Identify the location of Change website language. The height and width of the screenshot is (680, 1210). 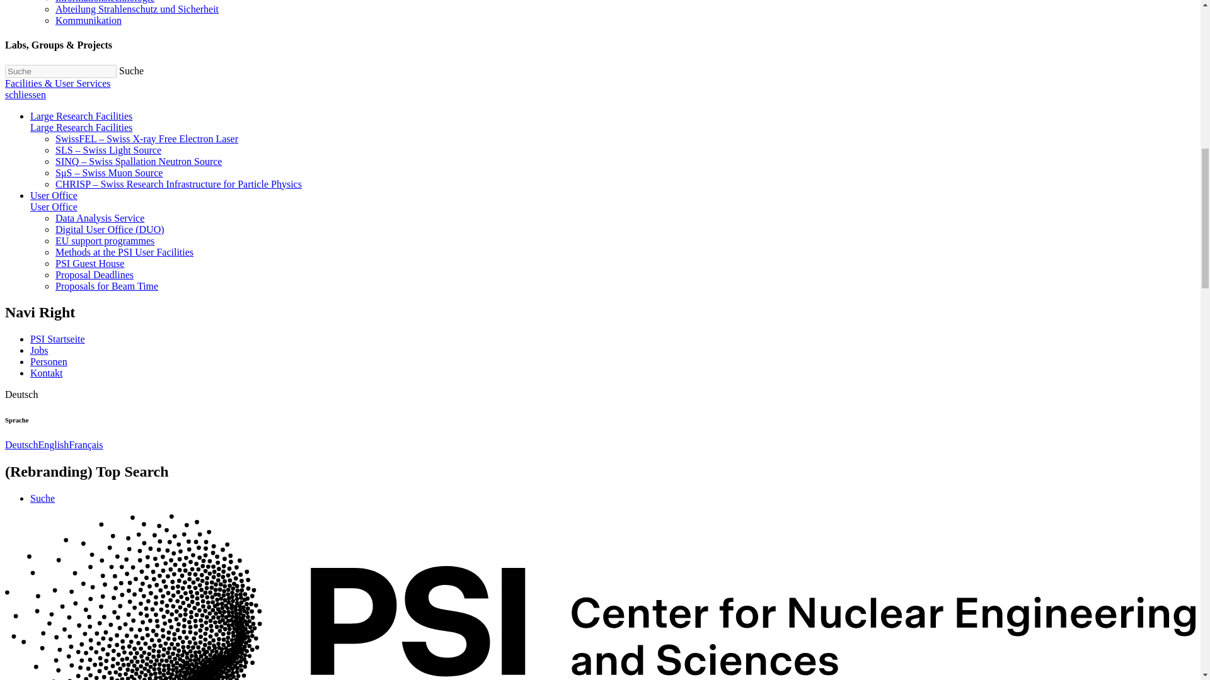
(21, 394).